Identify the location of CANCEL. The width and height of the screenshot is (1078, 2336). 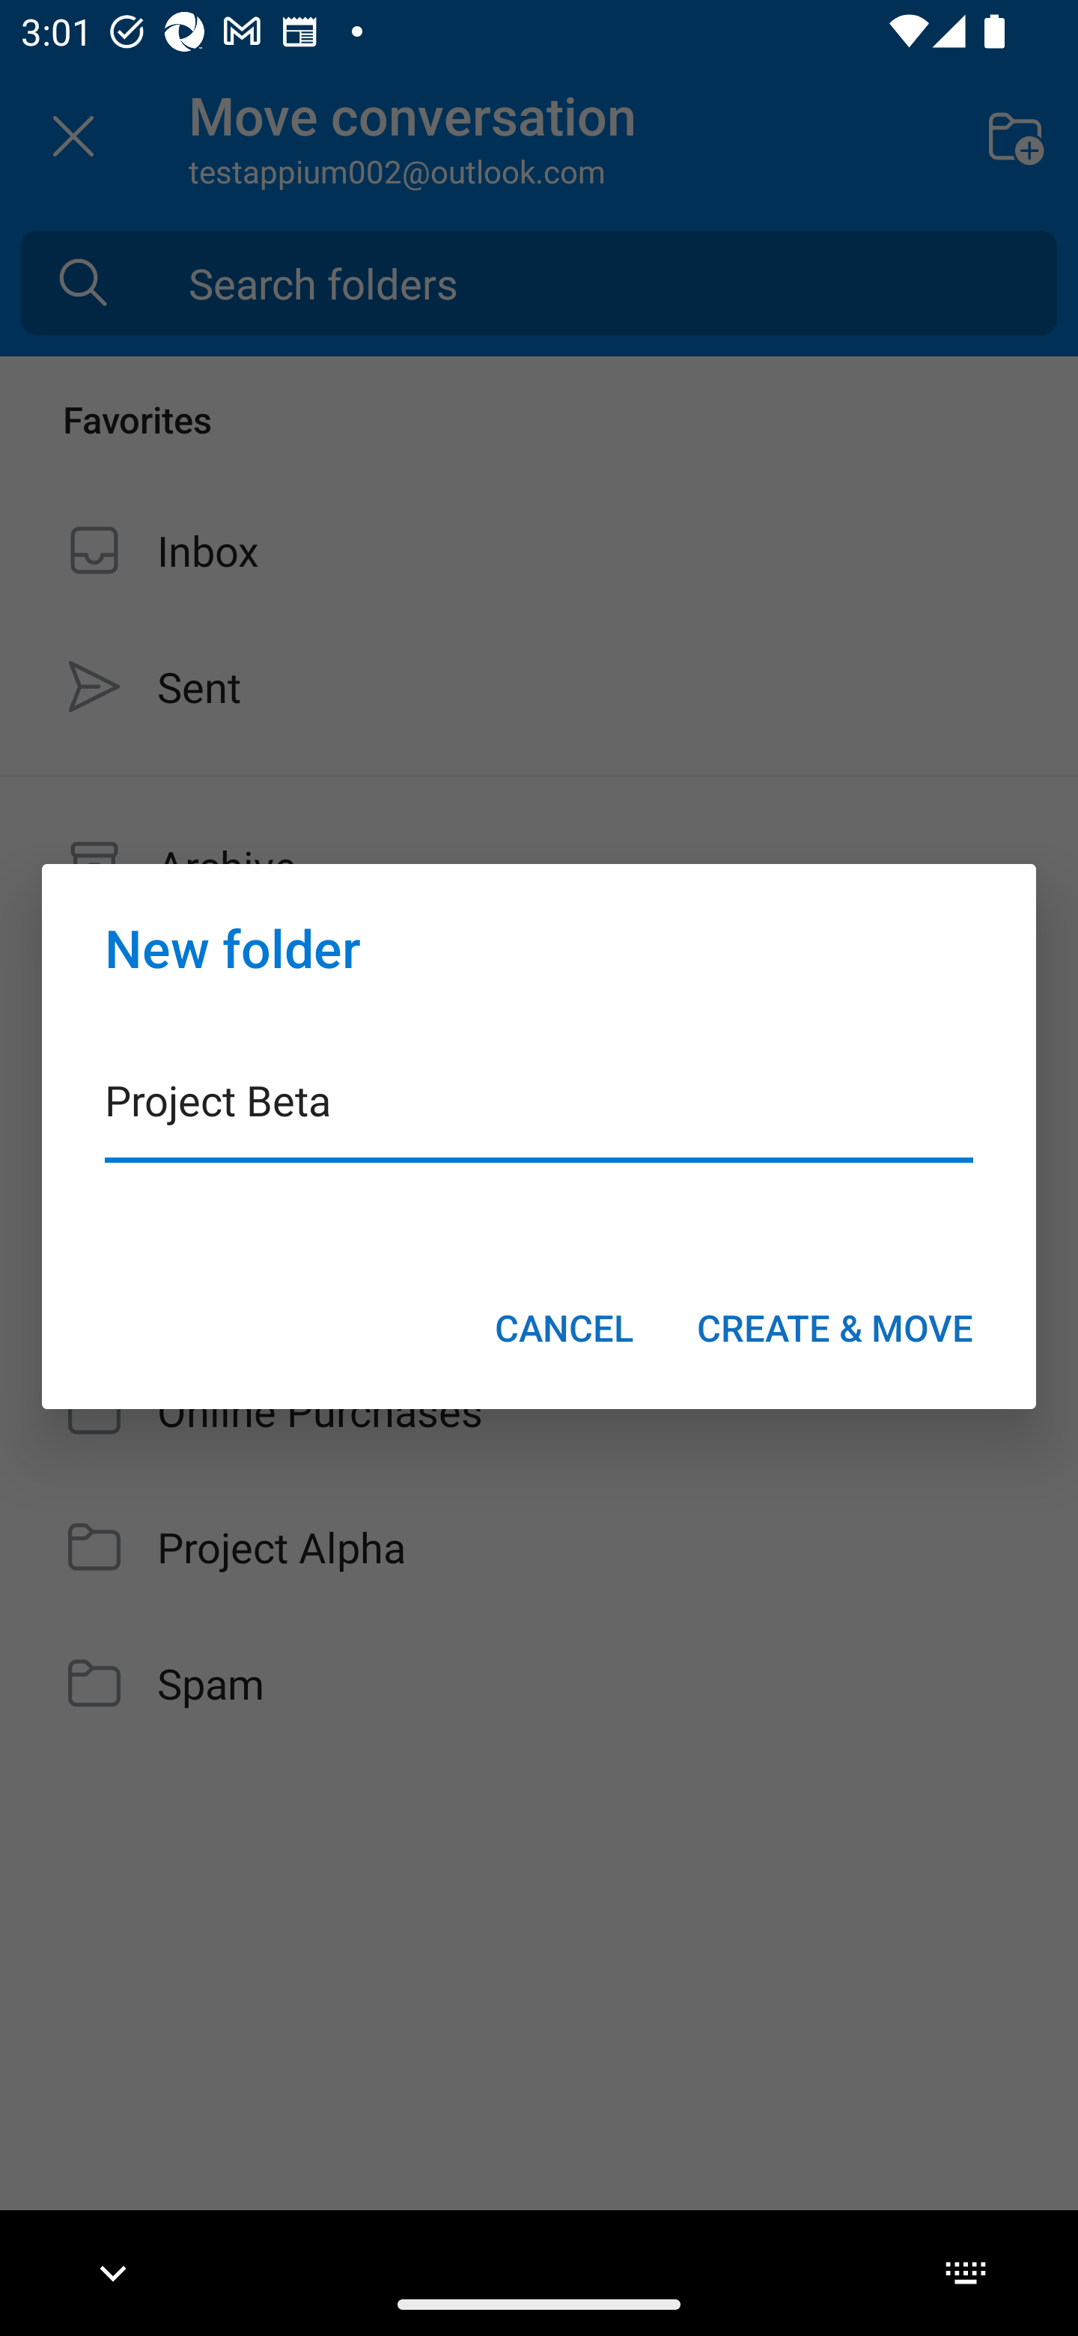
(564, 1327).